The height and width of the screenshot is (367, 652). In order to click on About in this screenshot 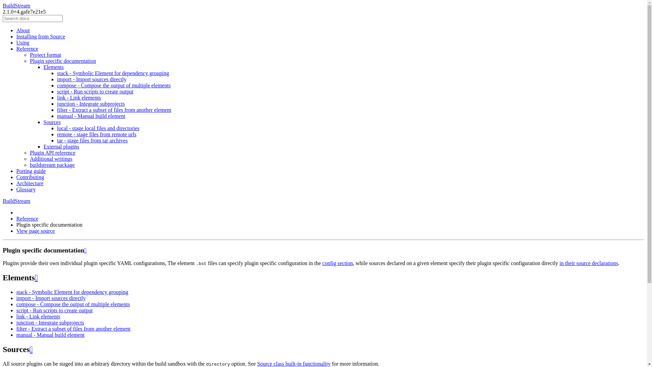, I will do `click(23, 31)`.